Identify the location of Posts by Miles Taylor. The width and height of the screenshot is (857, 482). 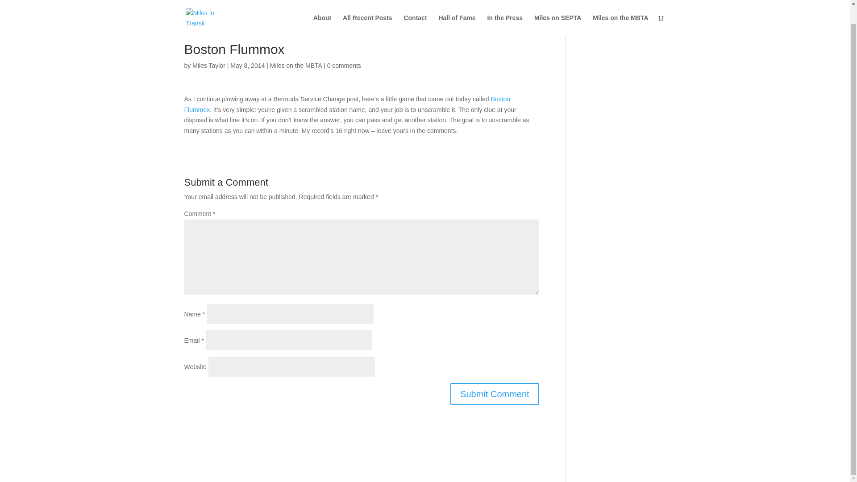
(208, 66).